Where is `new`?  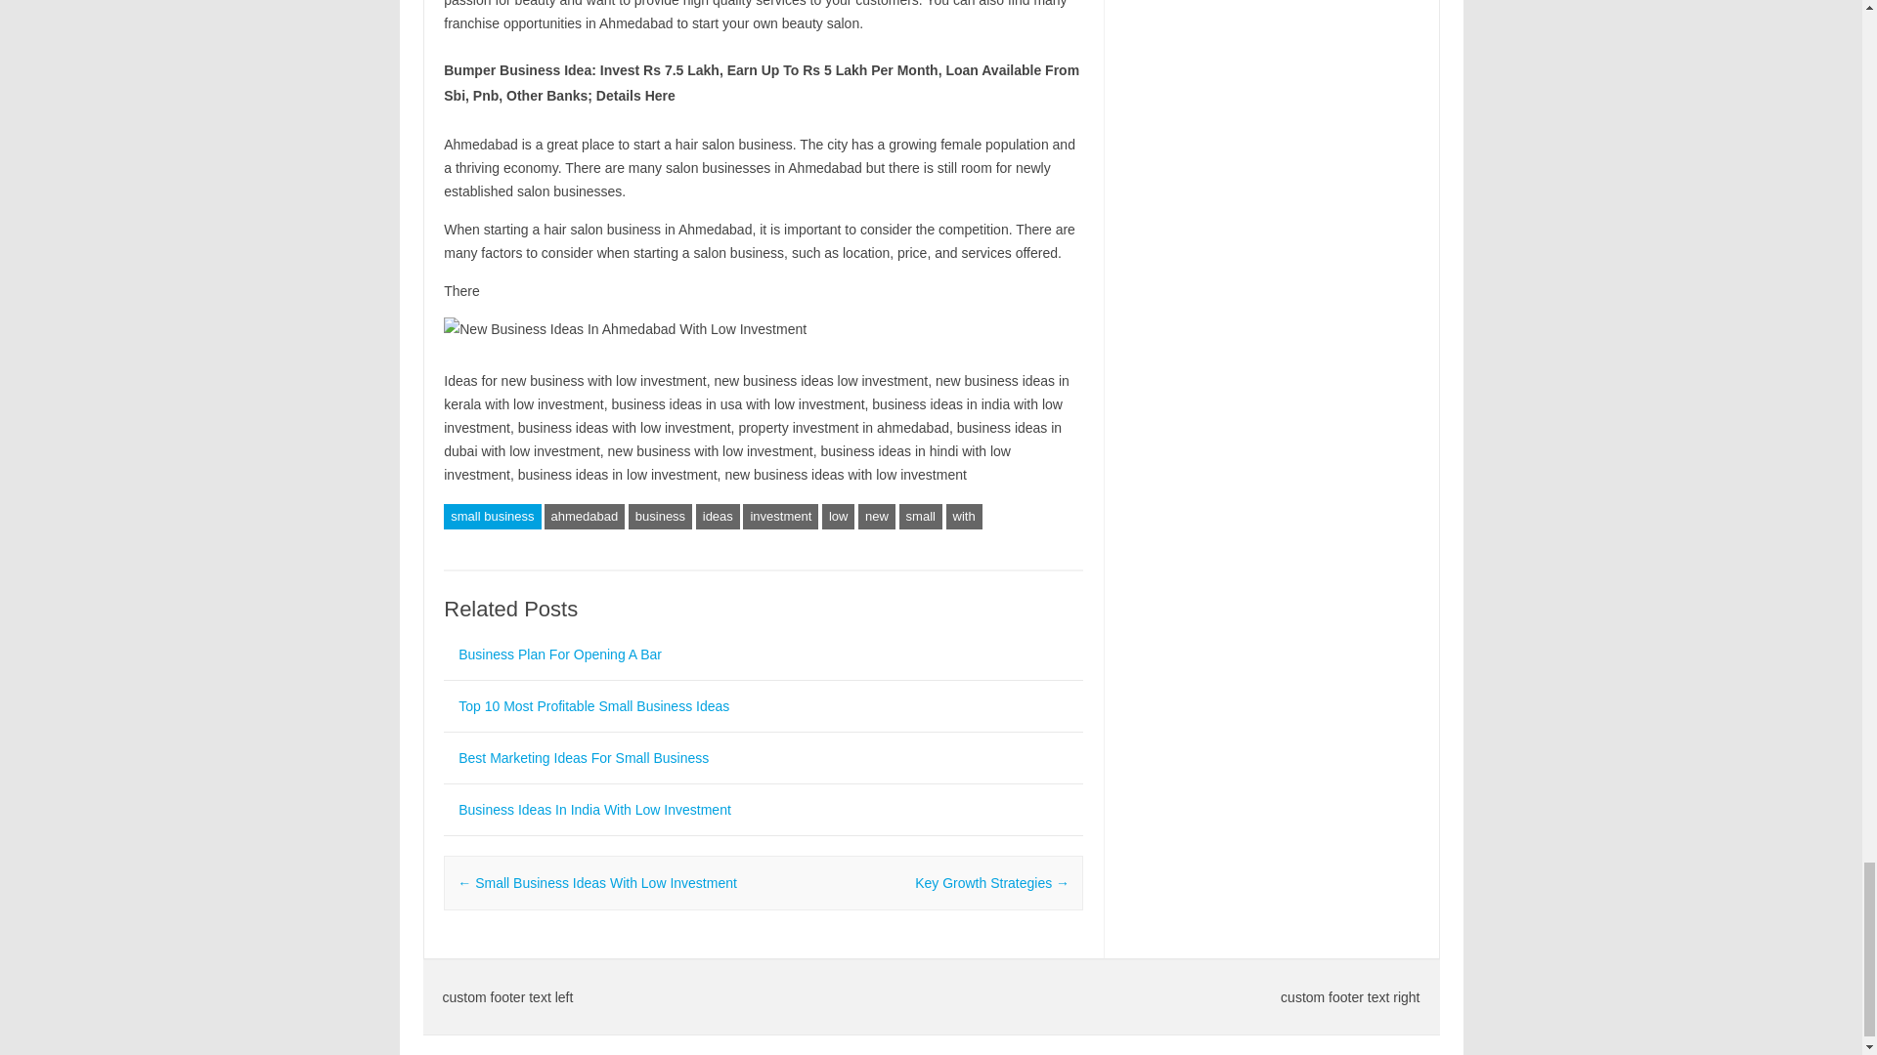 new is located at coordinates (876, 517).